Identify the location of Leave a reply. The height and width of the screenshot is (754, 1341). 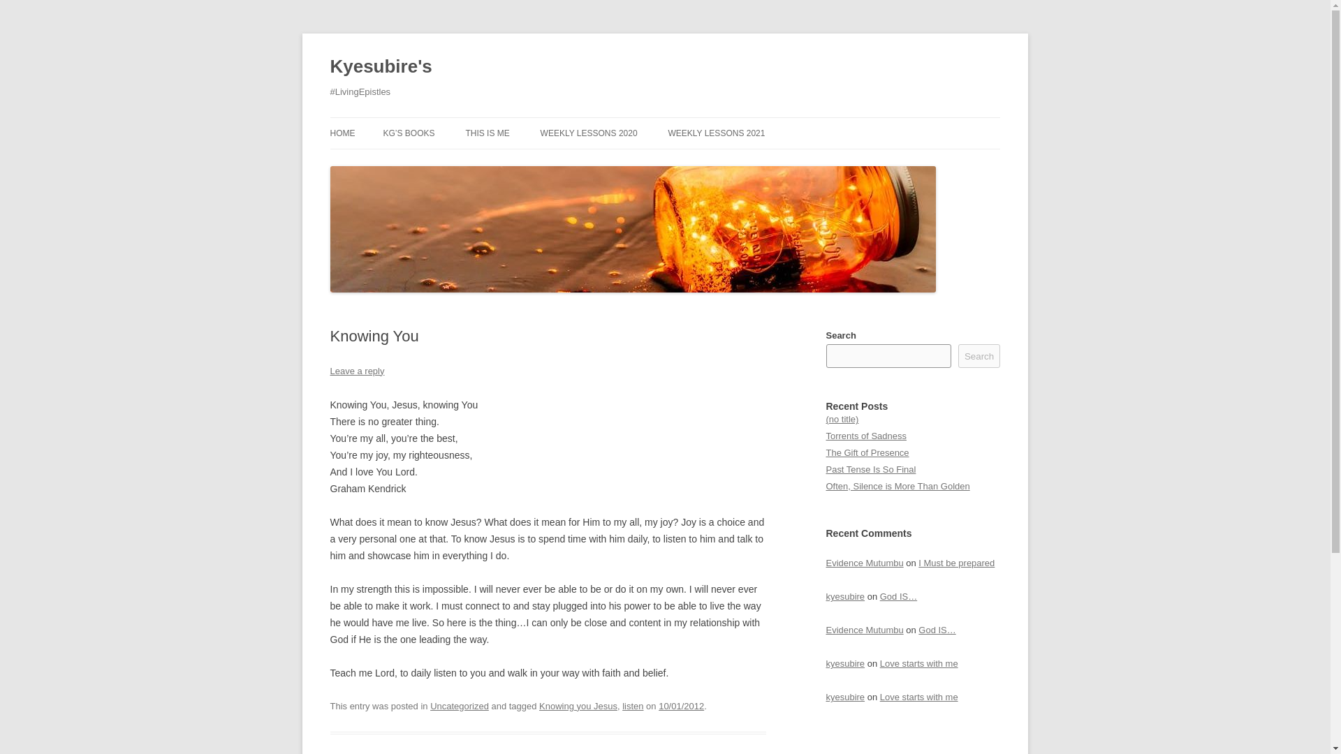
(356, 370).